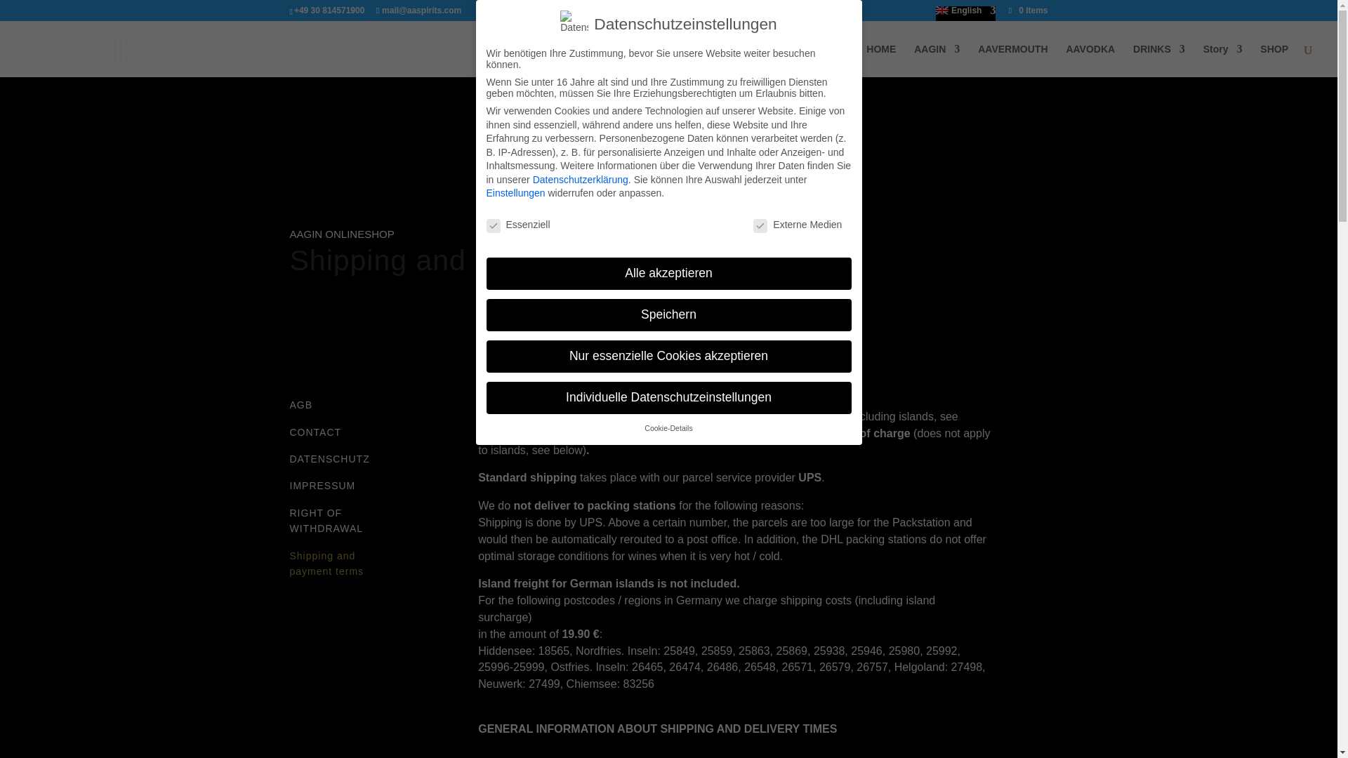  Describe the element at coordinates (965, 13) in the screenshot. I see `English` at that location.